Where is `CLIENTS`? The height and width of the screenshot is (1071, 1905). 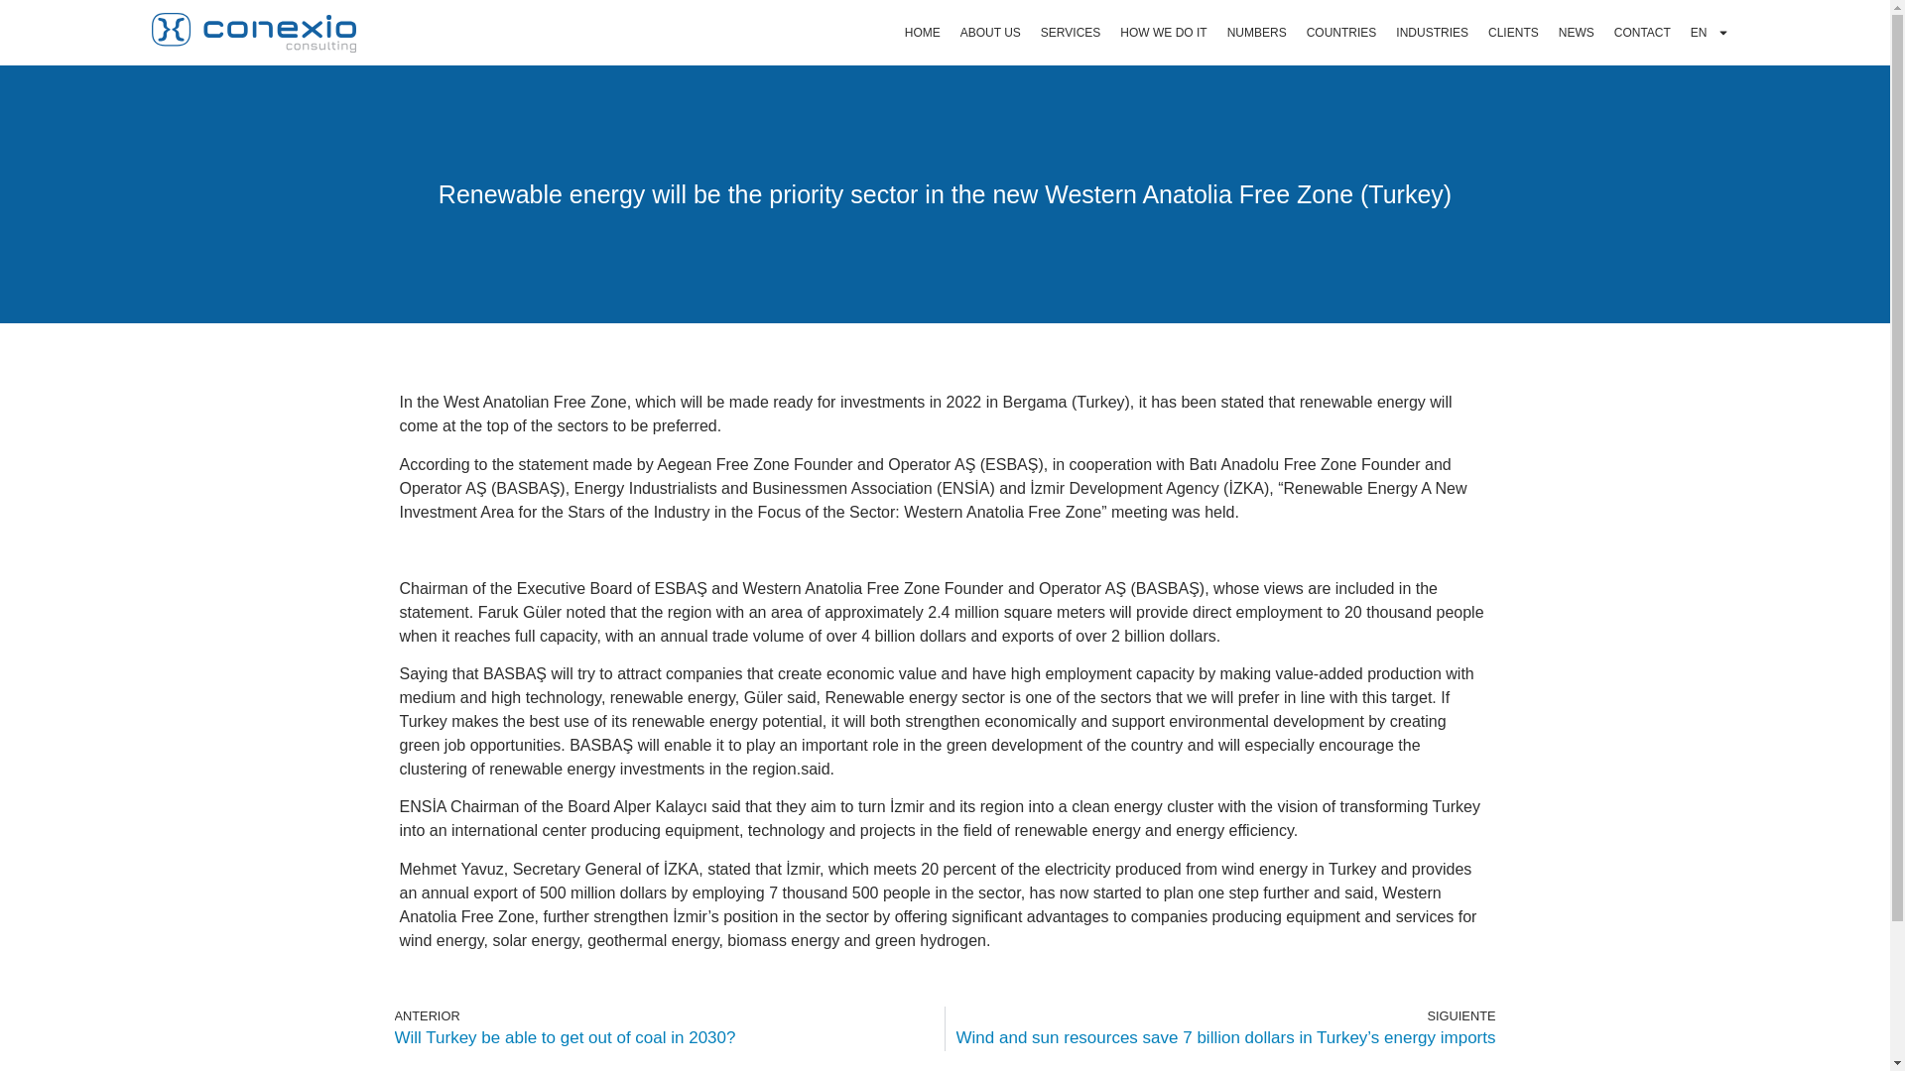
CLIENTS is located at coordinates (1512, 32).